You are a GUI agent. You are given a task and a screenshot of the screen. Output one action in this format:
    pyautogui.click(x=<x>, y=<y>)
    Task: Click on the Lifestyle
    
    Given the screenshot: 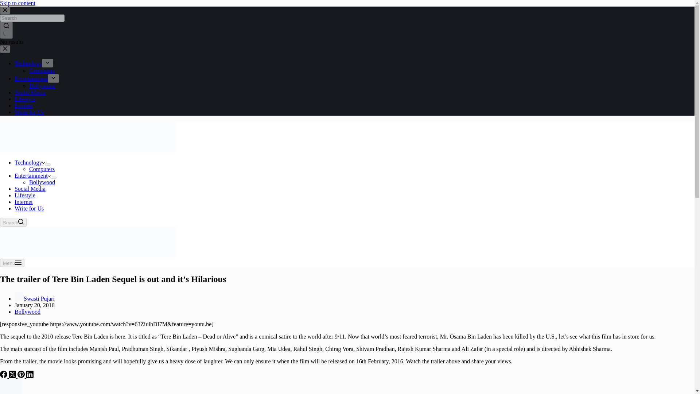 What is the action you would take?
    pyautogui.click(x=25, y=196)
    